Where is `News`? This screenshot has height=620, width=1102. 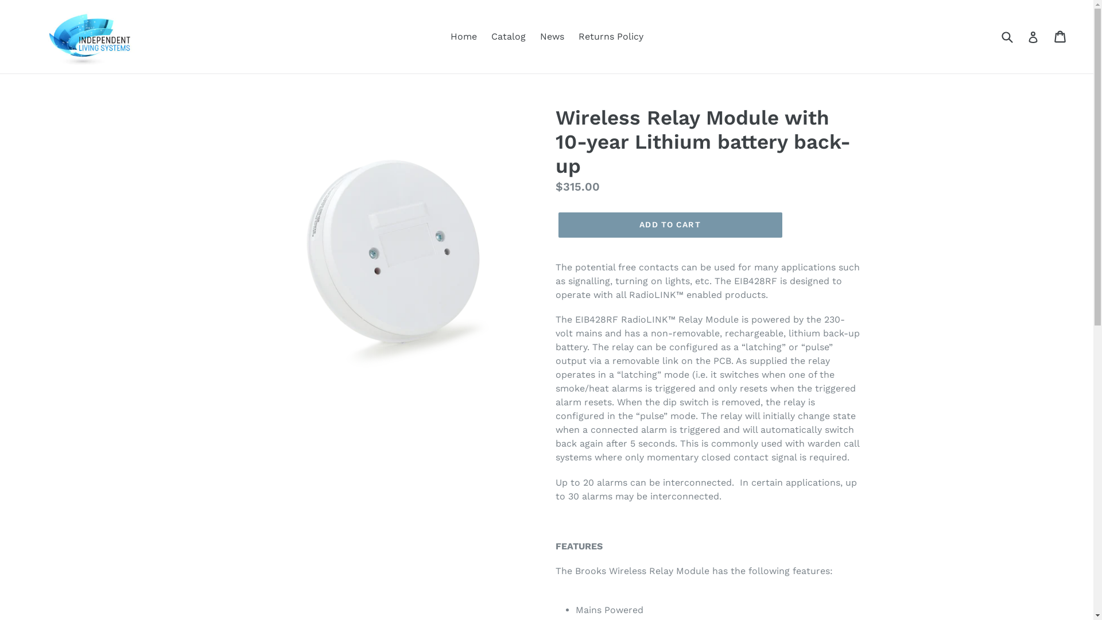 News is located at coordinates (552, 37).